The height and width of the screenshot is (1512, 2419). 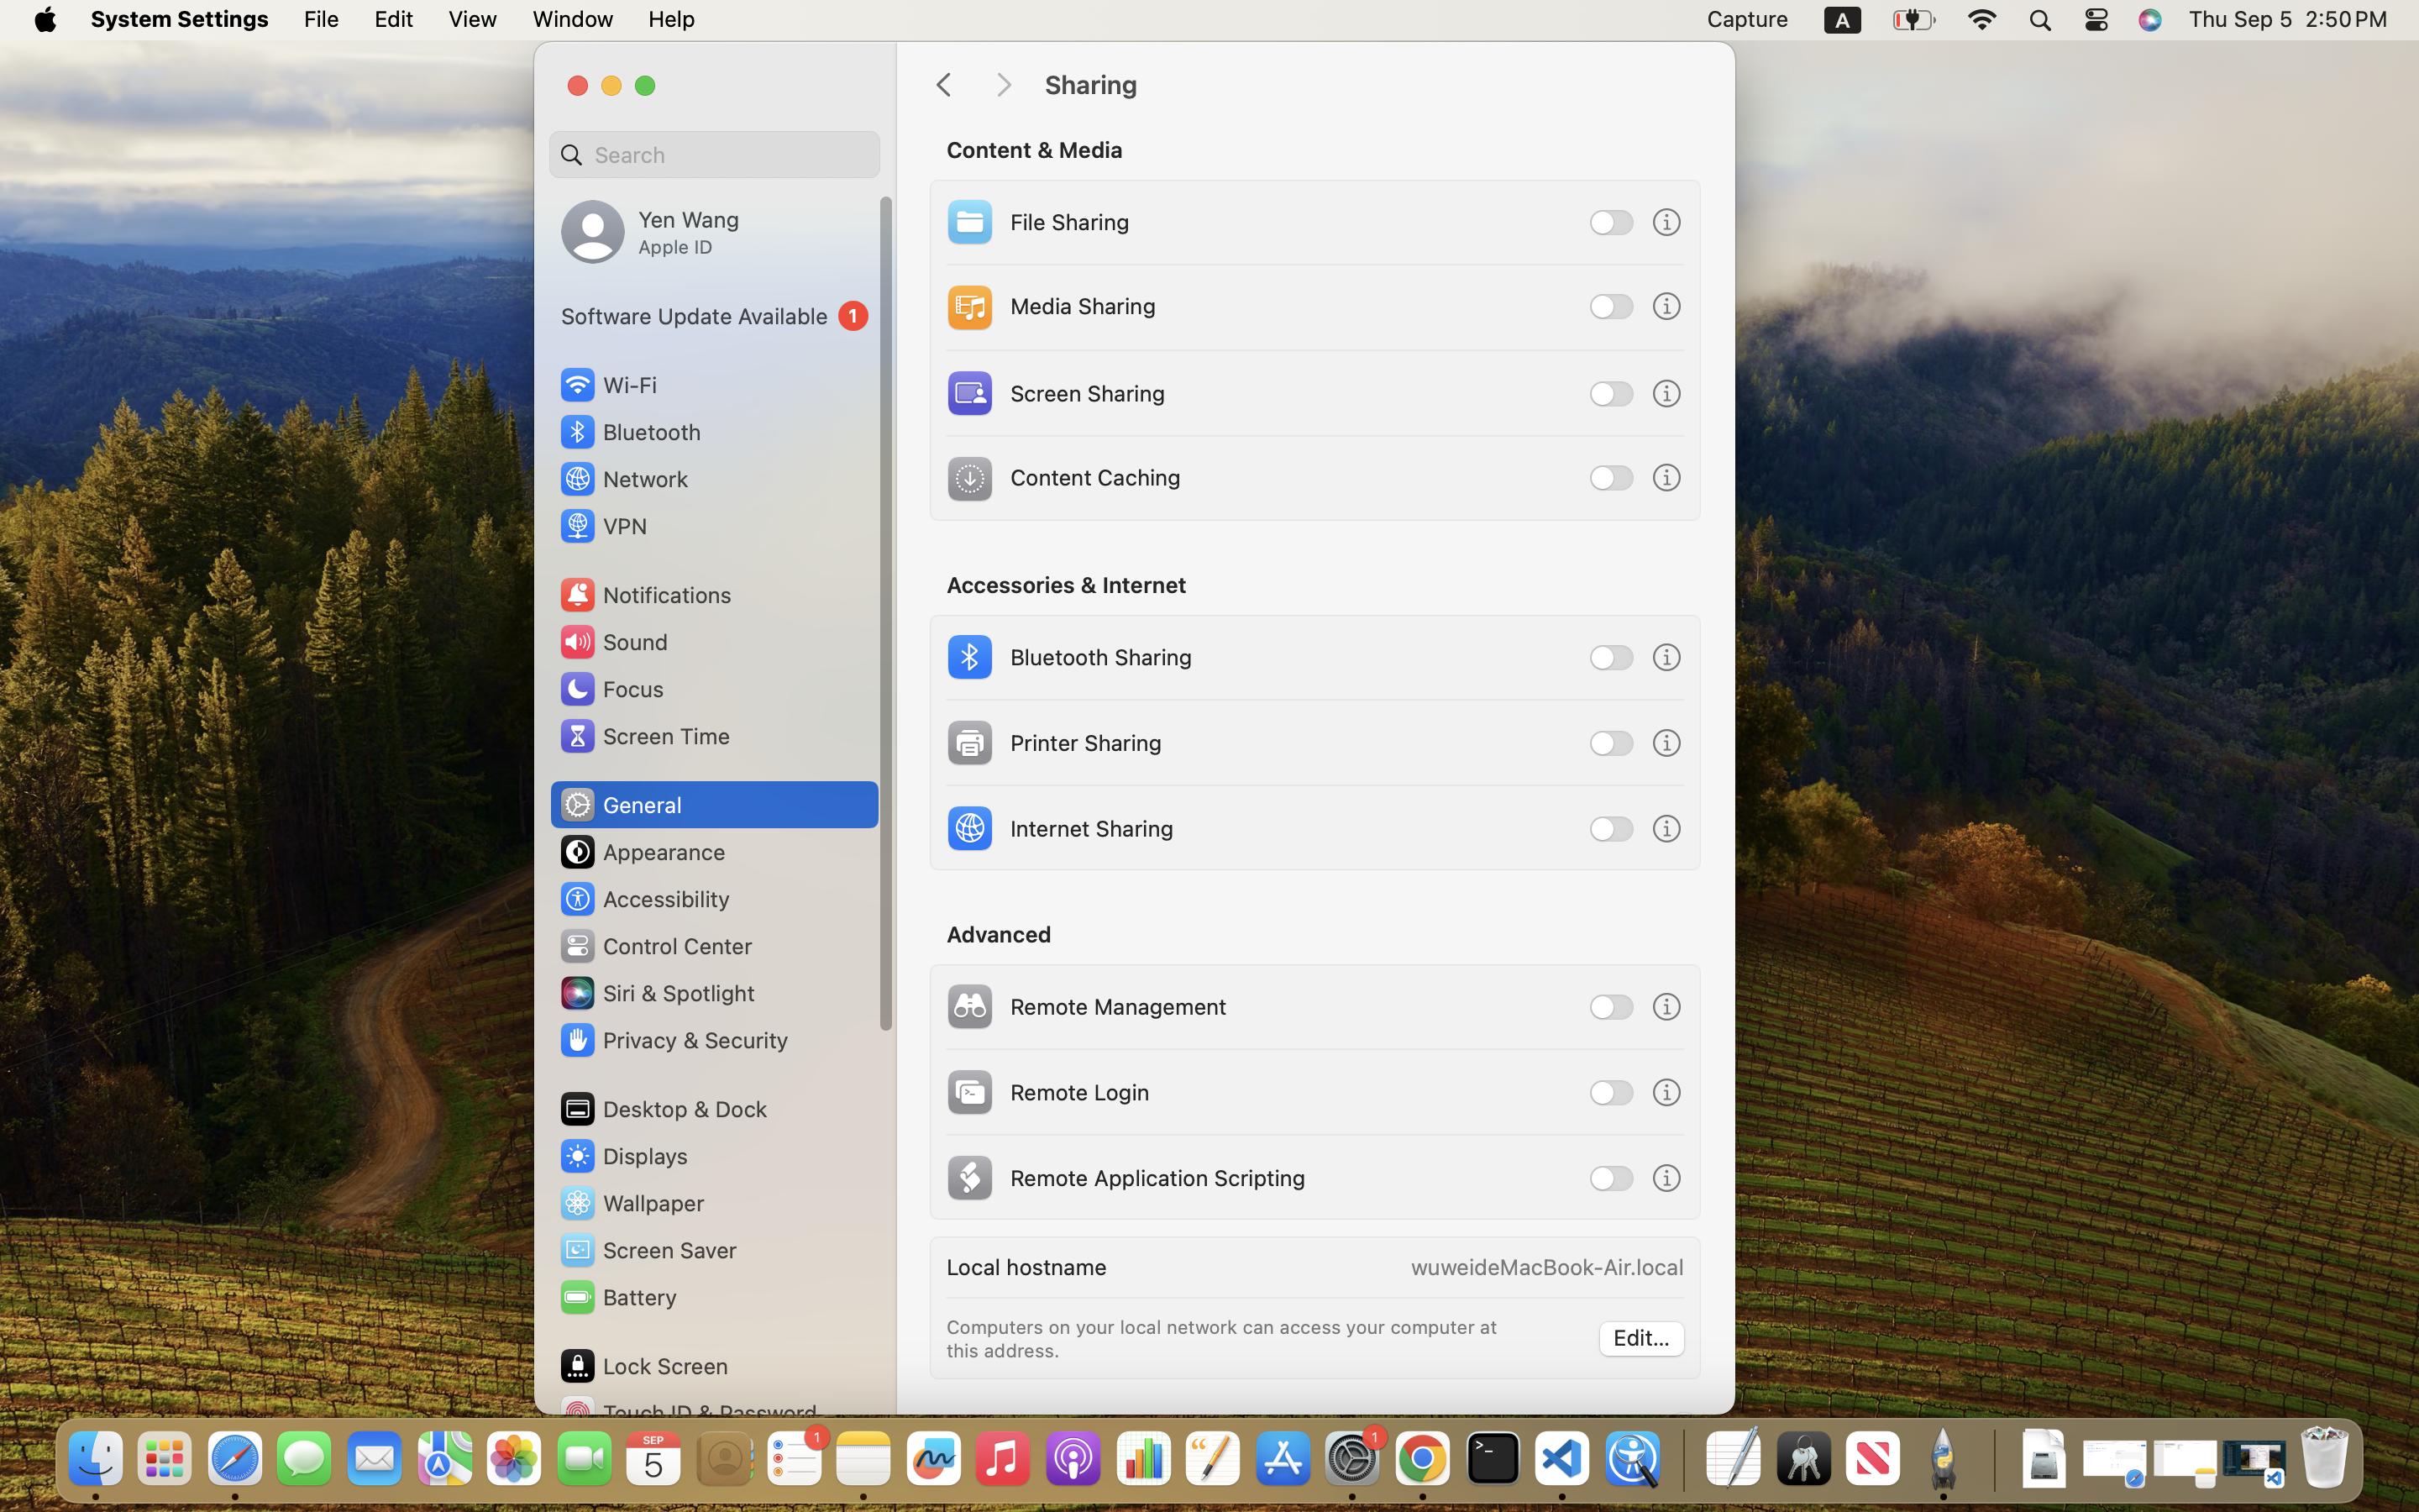 What do you see at coordinates (715, 316) in the screenshot?
I see `1` at bounding box center [715, 316].